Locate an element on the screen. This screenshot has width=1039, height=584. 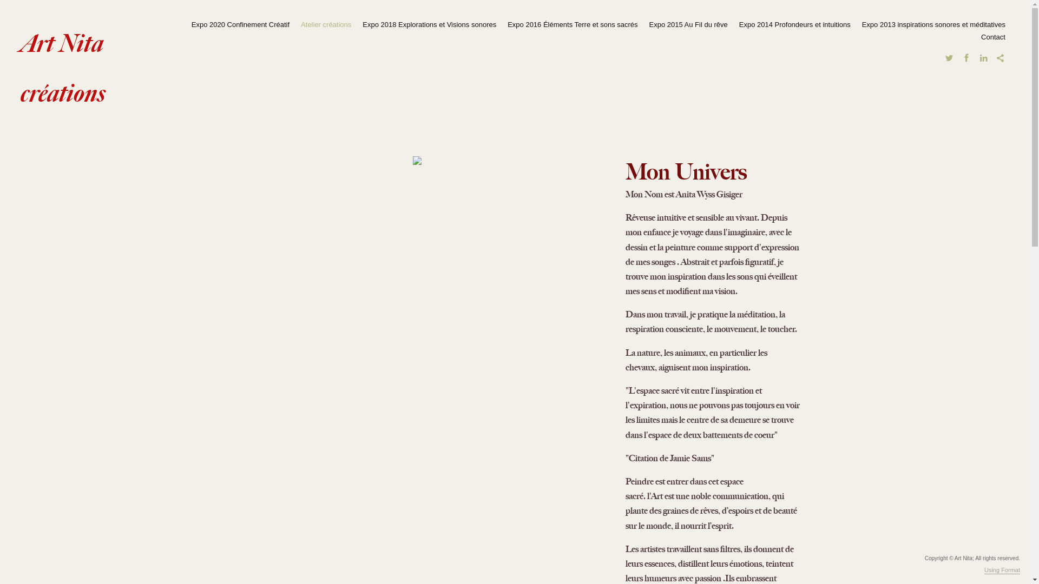
Facebook is located at coordinates (966, 58).